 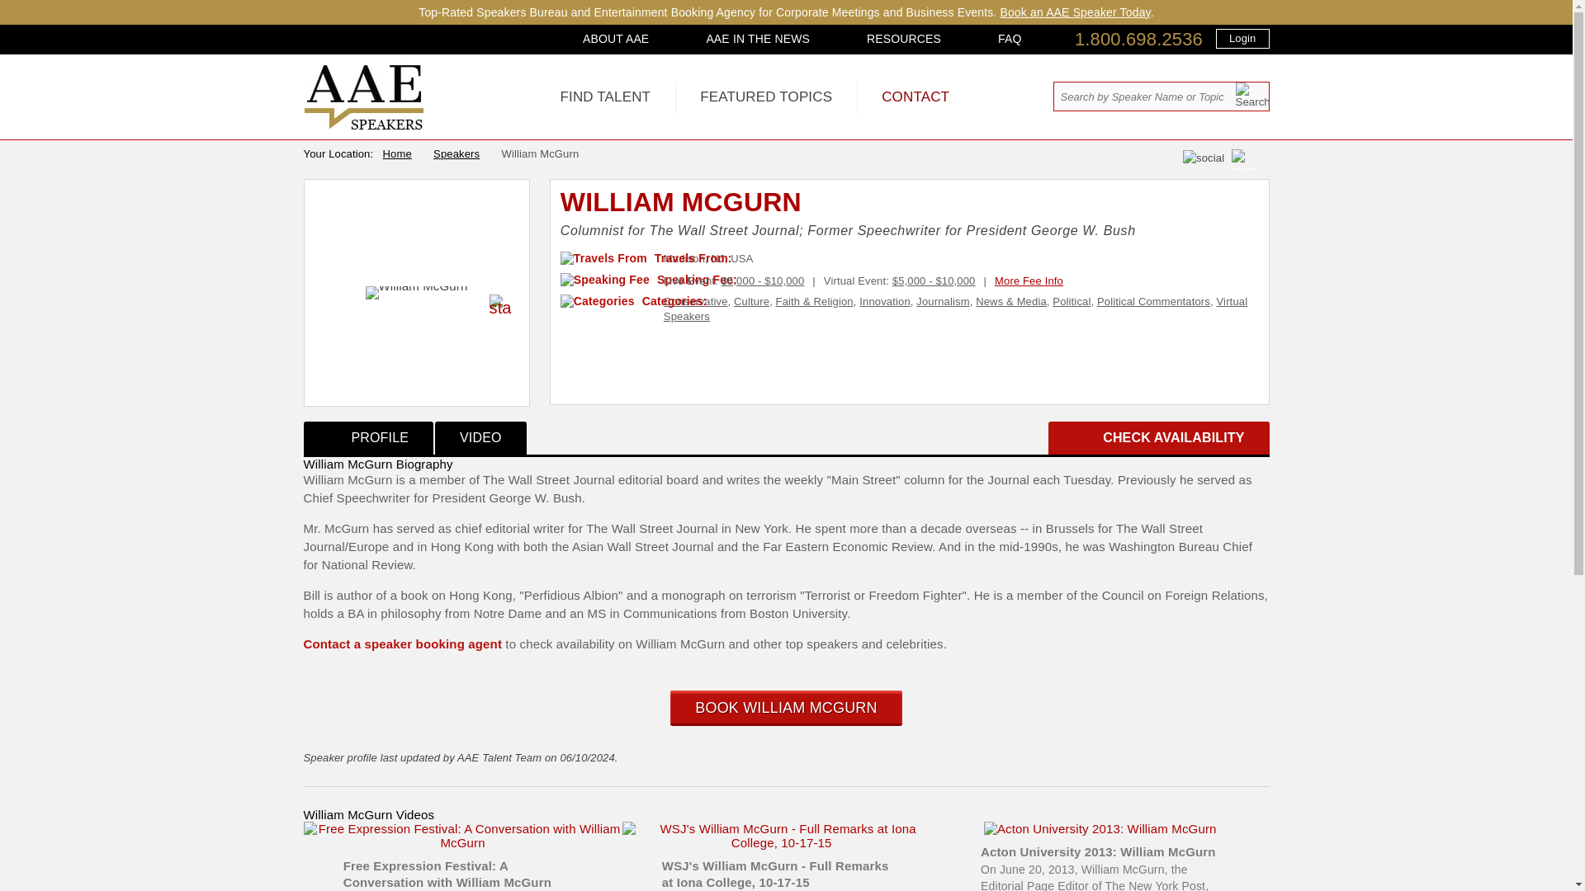 I want to click on All American Speakers Bureau and Celebrity Booking Agency, so click(x=364, y=125).